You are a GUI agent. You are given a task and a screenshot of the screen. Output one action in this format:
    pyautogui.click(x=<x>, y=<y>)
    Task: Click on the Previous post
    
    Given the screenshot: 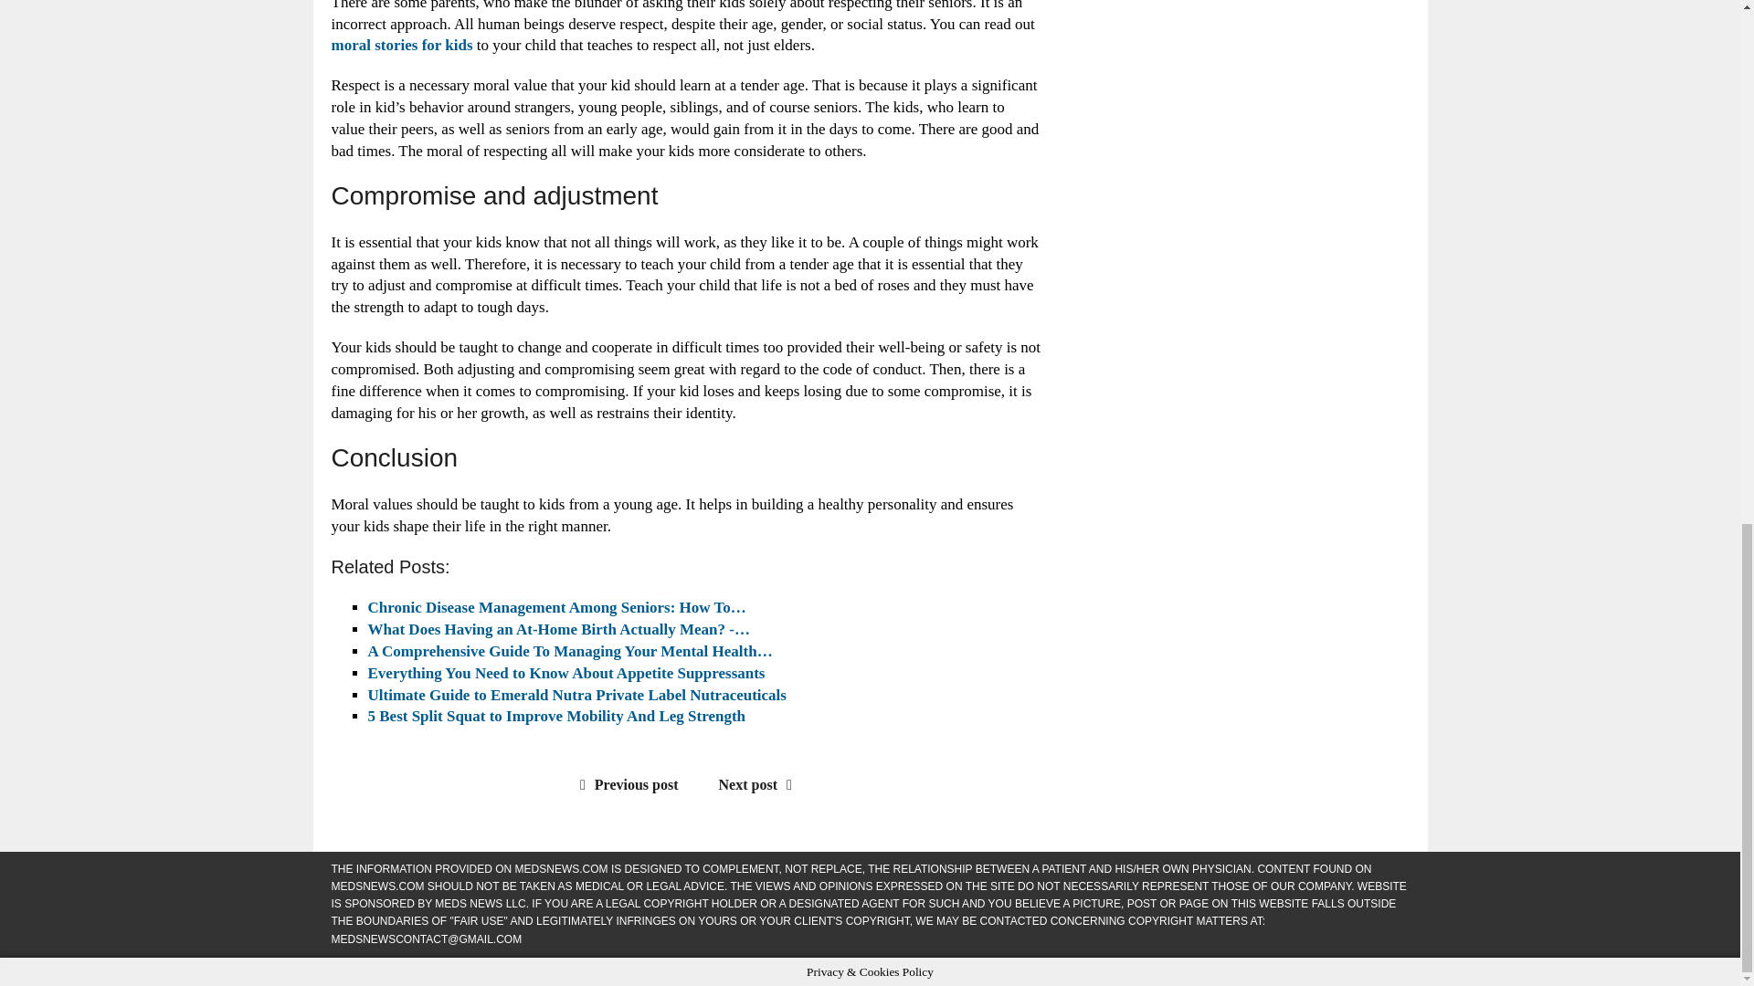 What is the action you would take?
    pyautogui.click(x=625, y=785)
    